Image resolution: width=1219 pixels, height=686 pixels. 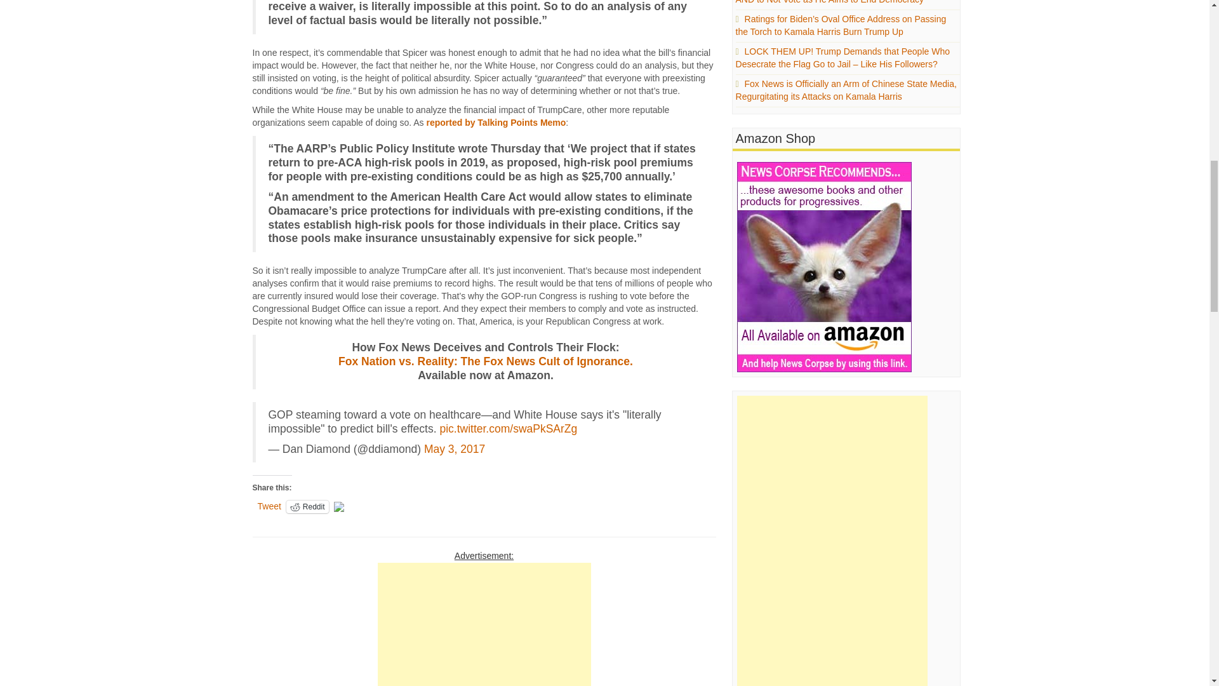 What do you see at coordinates (307, 507) in the screenshot?
I see `Click to share on Reddit` at bounding box center [307, 507].